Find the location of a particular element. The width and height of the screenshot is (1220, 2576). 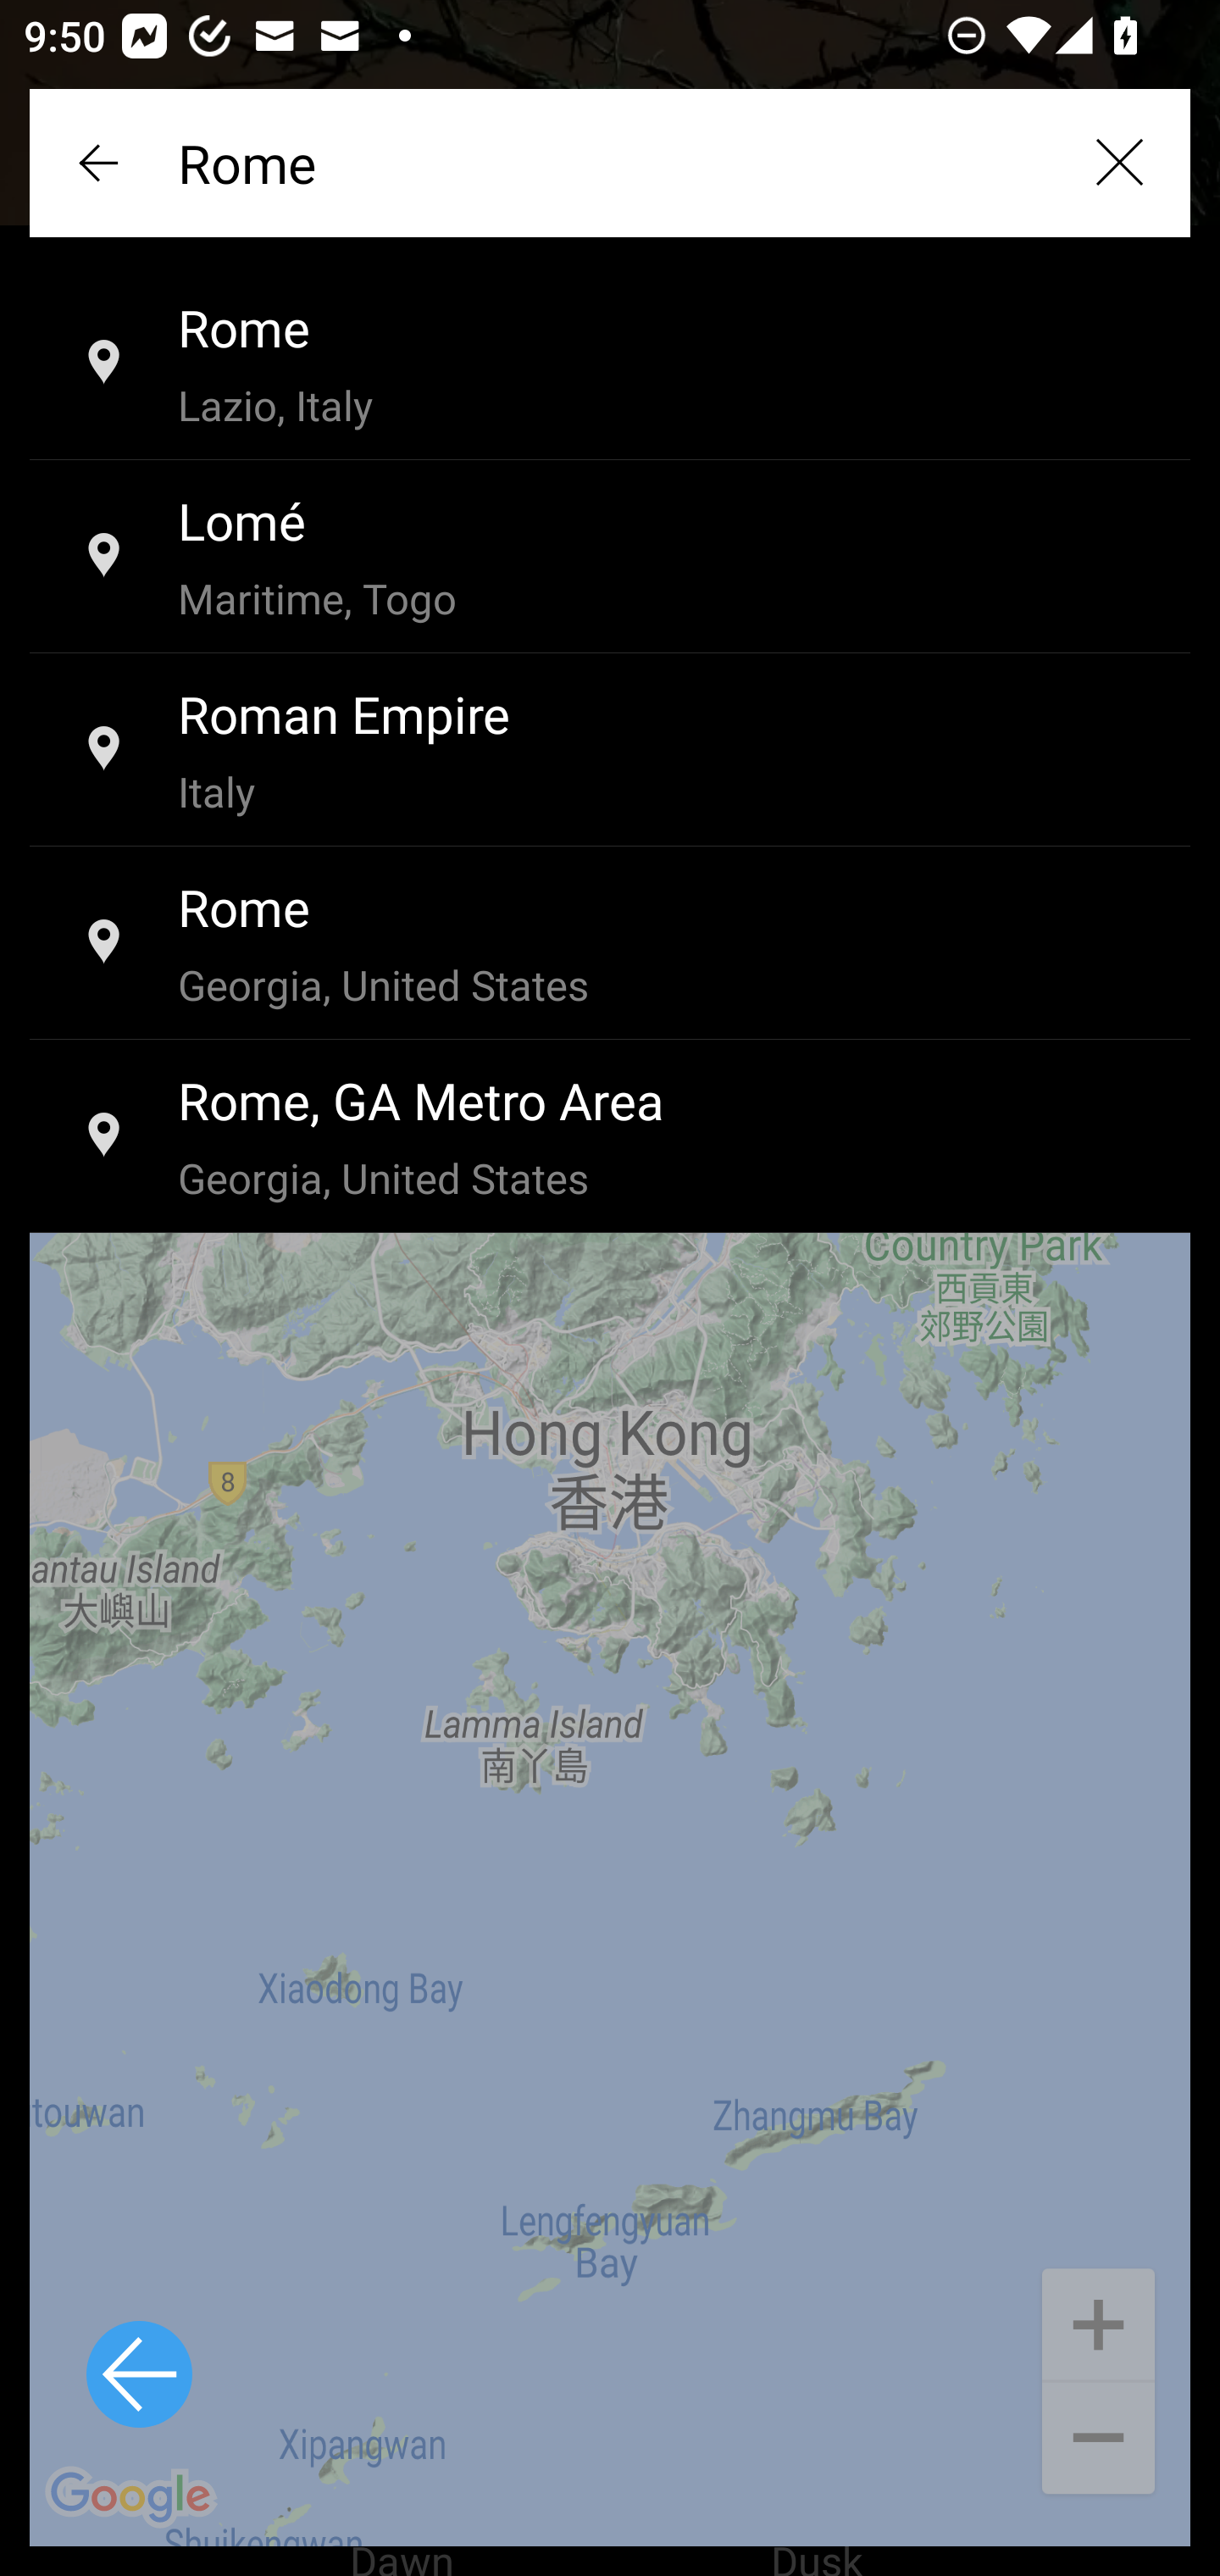

 Lomé Maritime, Togo is located at coordinates (610, 558).